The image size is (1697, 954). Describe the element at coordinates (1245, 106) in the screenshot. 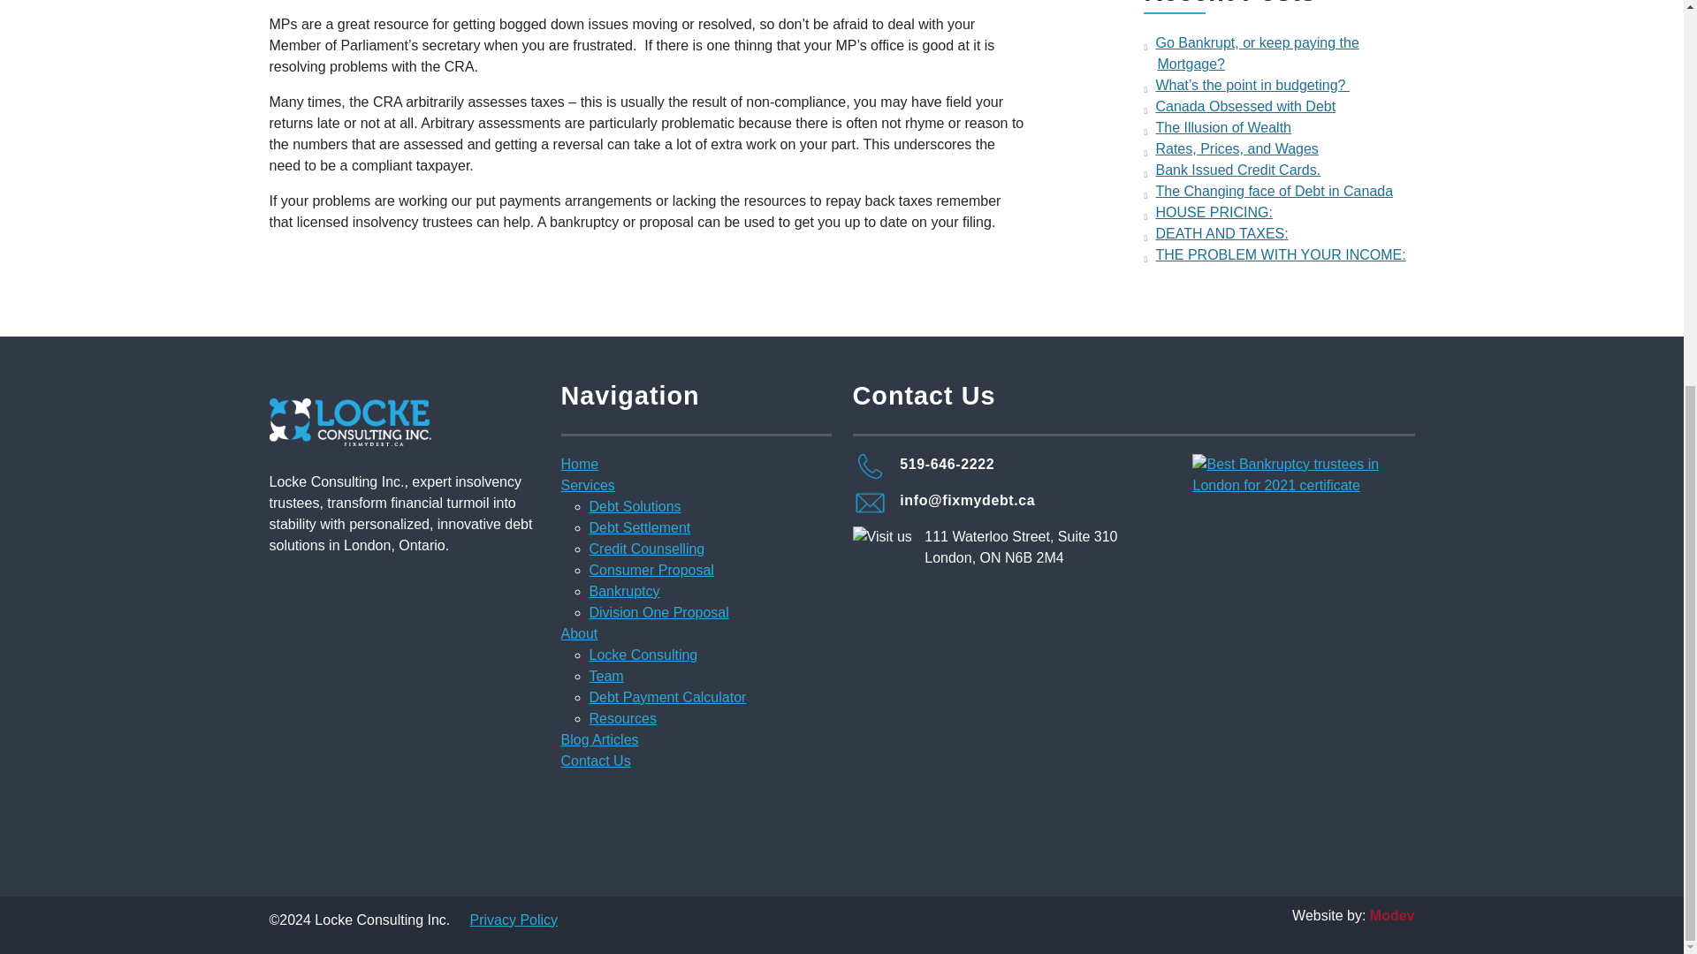

I see `Canada Obsessed with Debt` at that location.